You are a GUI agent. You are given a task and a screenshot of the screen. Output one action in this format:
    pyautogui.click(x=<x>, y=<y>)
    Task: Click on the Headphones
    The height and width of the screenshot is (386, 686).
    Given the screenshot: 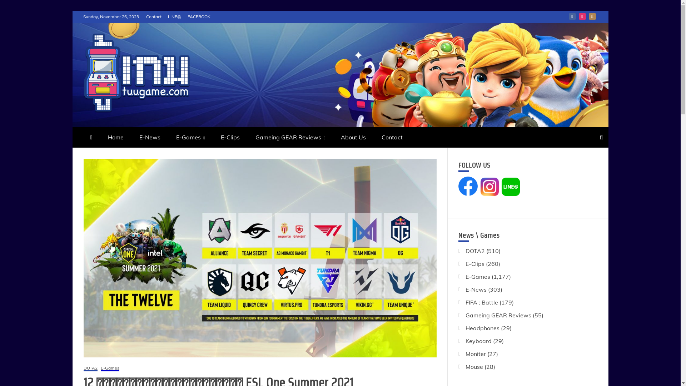 What is the action you would take?
    pyautogui.click(x=482, y=328)
    